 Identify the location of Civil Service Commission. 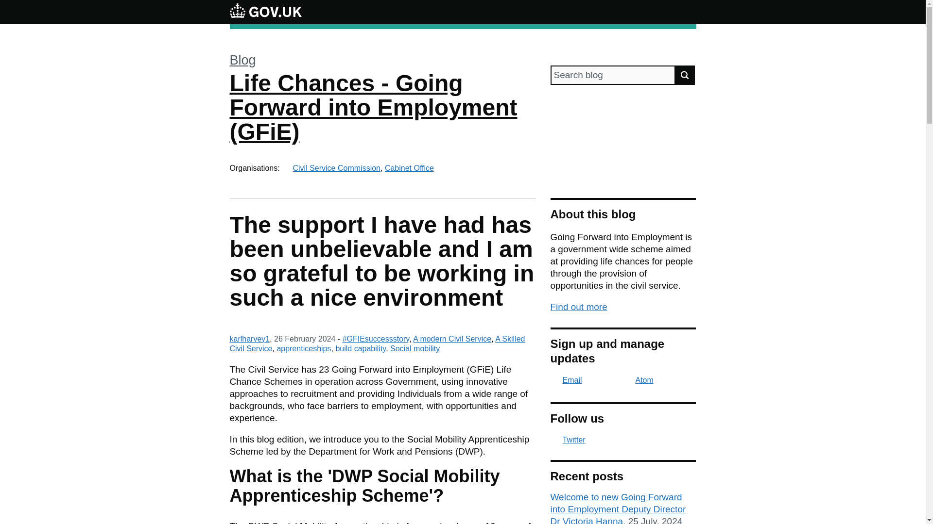
(336, 168).